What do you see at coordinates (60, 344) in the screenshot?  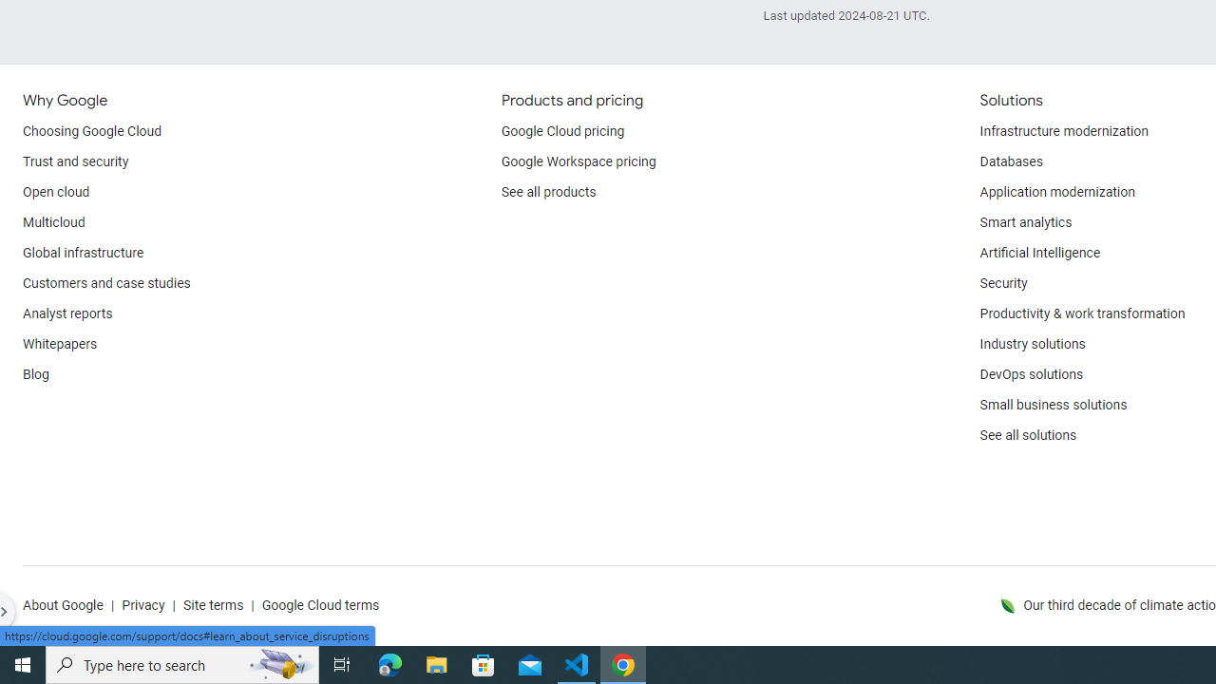 I see `Whitepapers` at bounding box center [60, 344].